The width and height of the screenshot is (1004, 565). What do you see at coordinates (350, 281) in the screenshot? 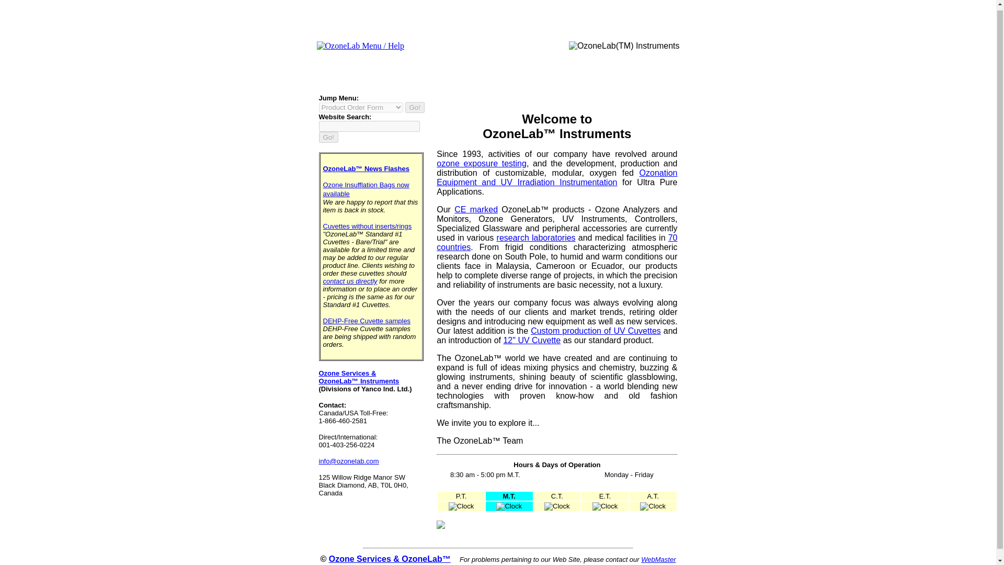
I see `contact us directly` at bounding box center [350, 281].